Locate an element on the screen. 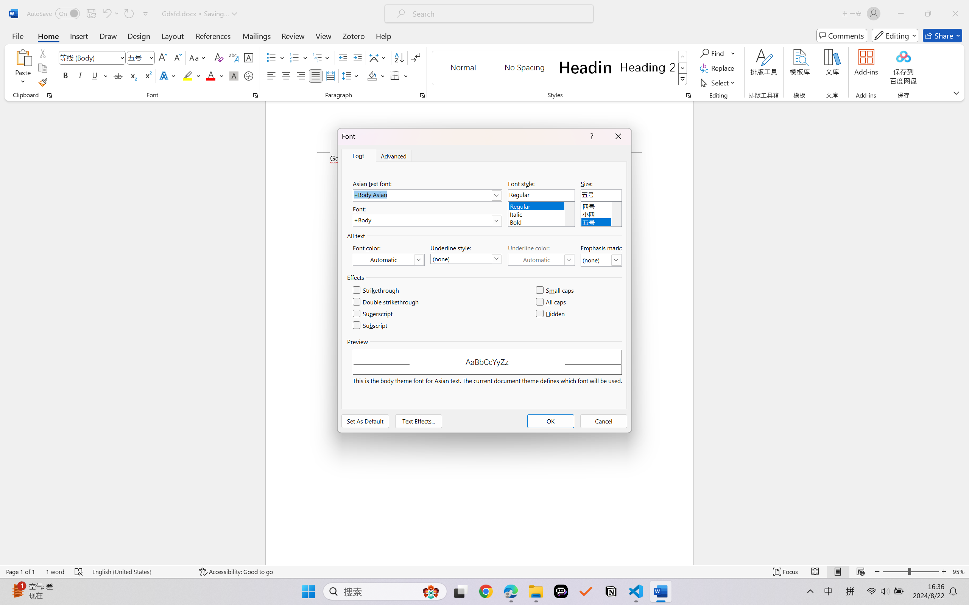 The image size is (969, 605). Clear Formatting is located at coordinates (219, 57).